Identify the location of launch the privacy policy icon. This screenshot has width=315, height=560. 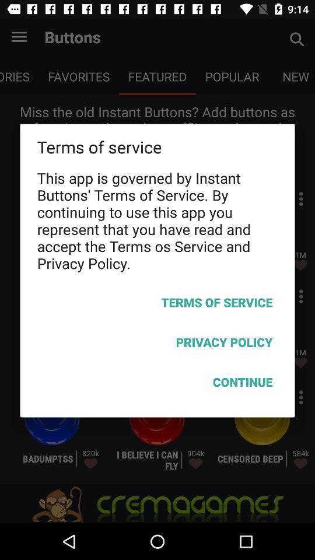
(157, 344).